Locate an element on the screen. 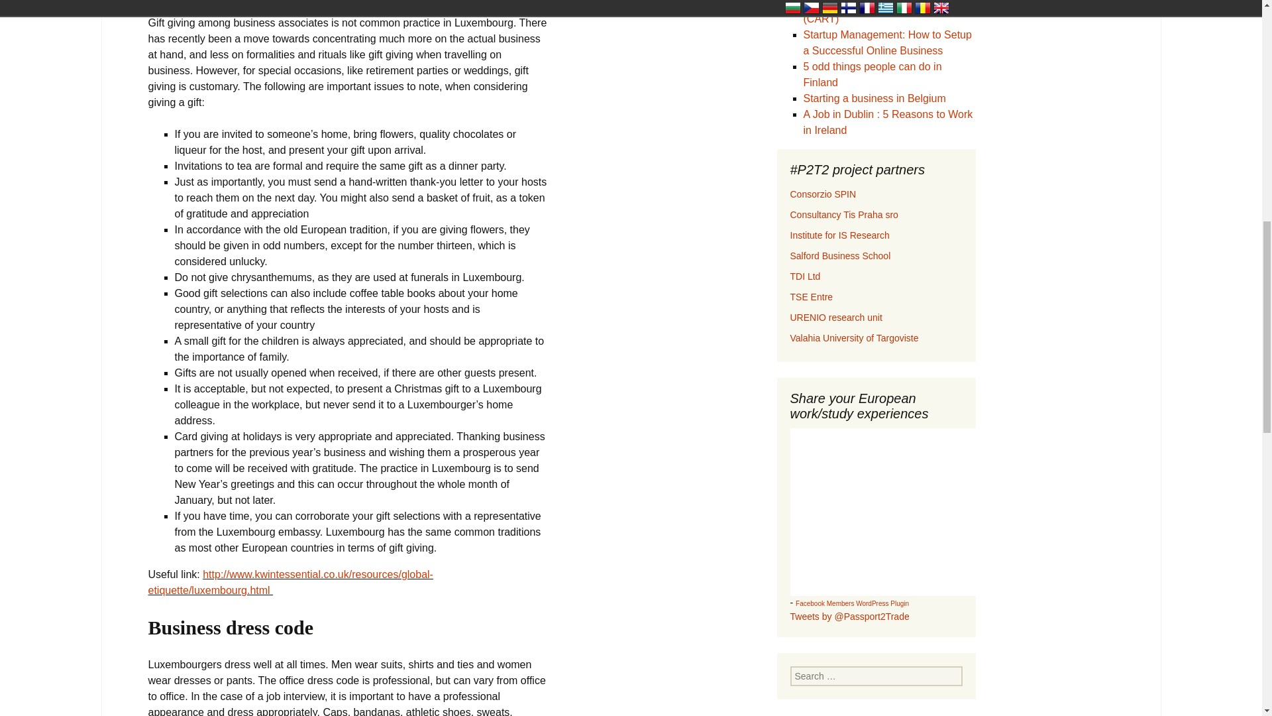  TIS Praha is located at coordinates (844, 215).